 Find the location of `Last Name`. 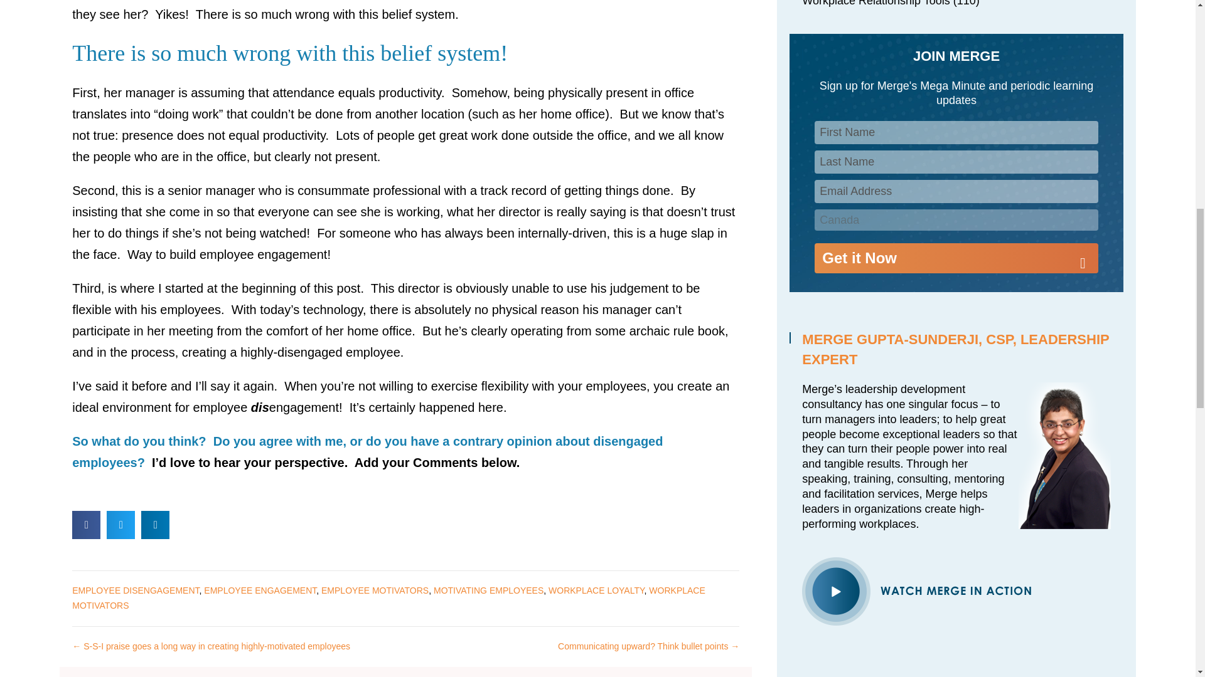

Last Name is located at coordinates (956, 162).